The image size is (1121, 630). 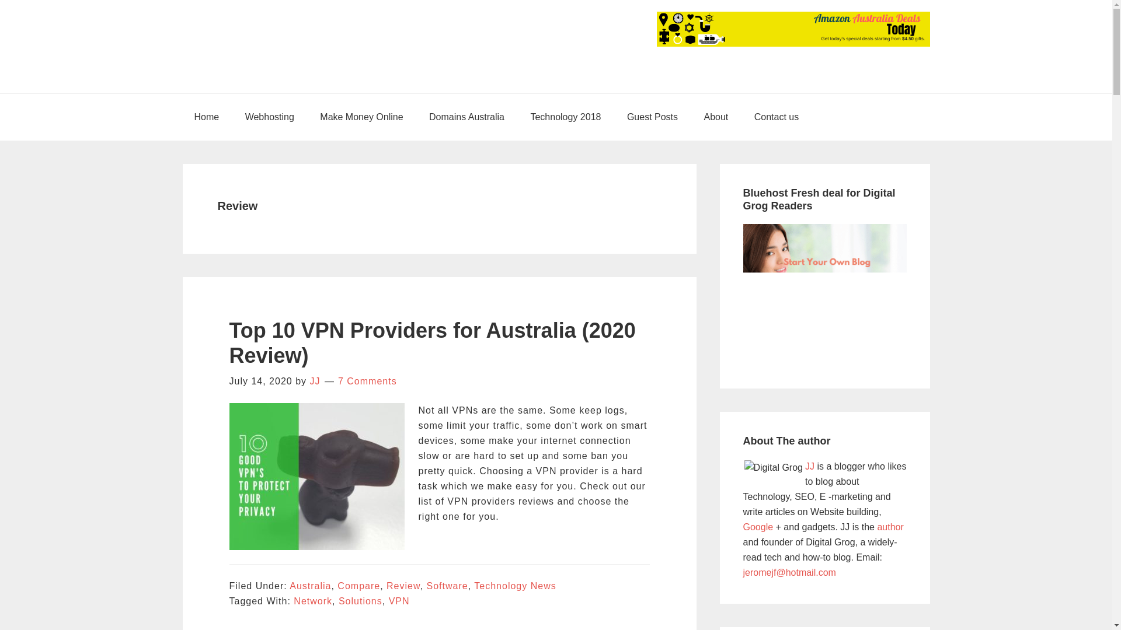 What do you see at coordinates (447, 586) in the screenshot?
I see `Software` at bounding box center [447, 586].